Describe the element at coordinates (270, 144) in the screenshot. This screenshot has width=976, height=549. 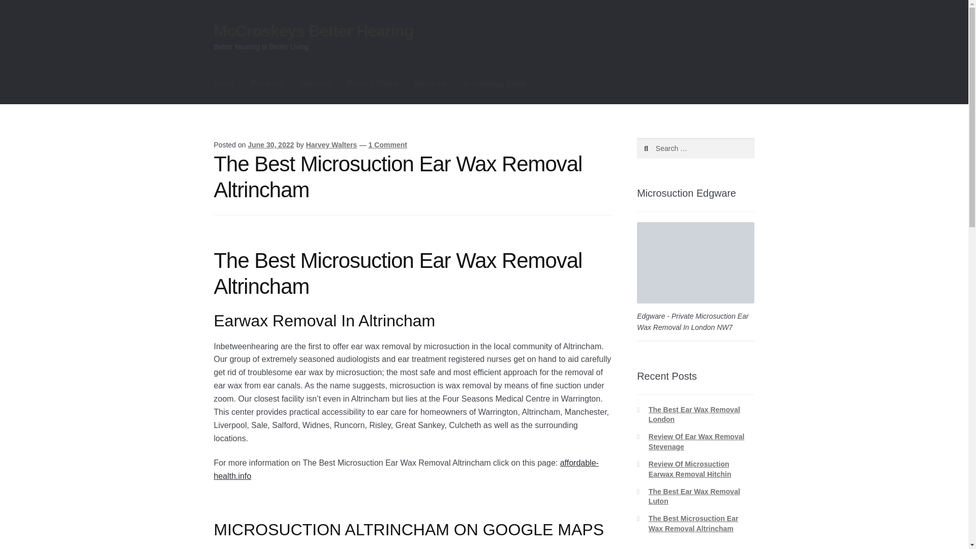
I see `June 30, 2022` at that location.